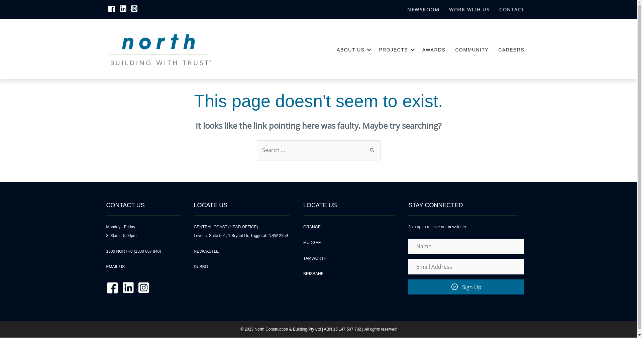 The width and height of the screenshot is (642, 361). I want to click on CAREERS, so click(511, 50).